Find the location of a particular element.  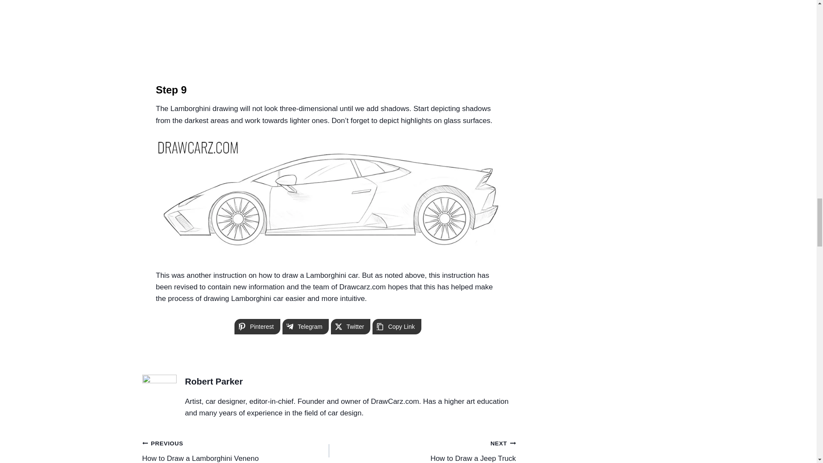

Share on Pinterest is located at coordinates (257, 327).